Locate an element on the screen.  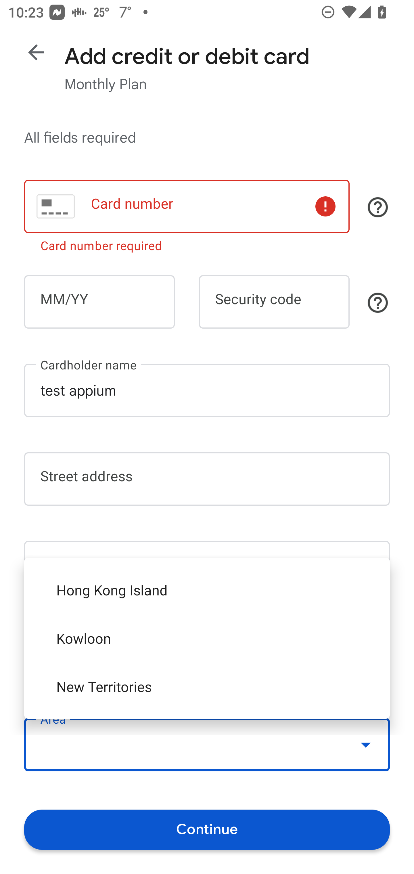
Continue is located at coordinates (207, 829).